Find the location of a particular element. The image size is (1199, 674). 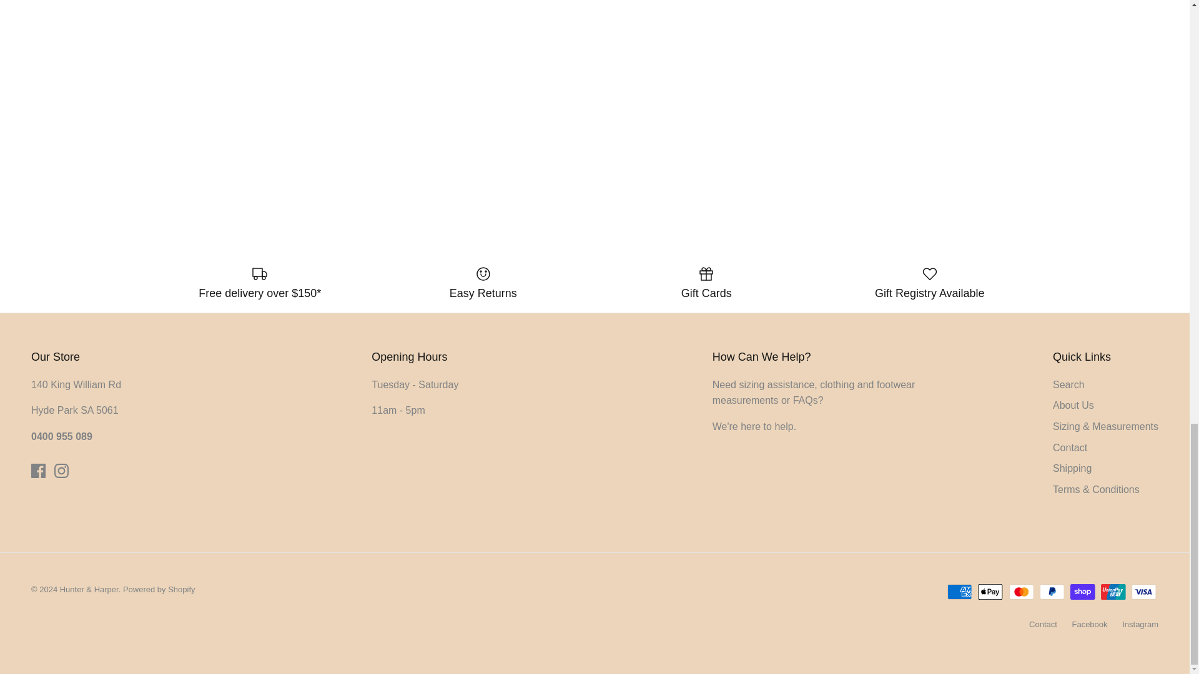

PayPal is located at coordinates (1052, 592).